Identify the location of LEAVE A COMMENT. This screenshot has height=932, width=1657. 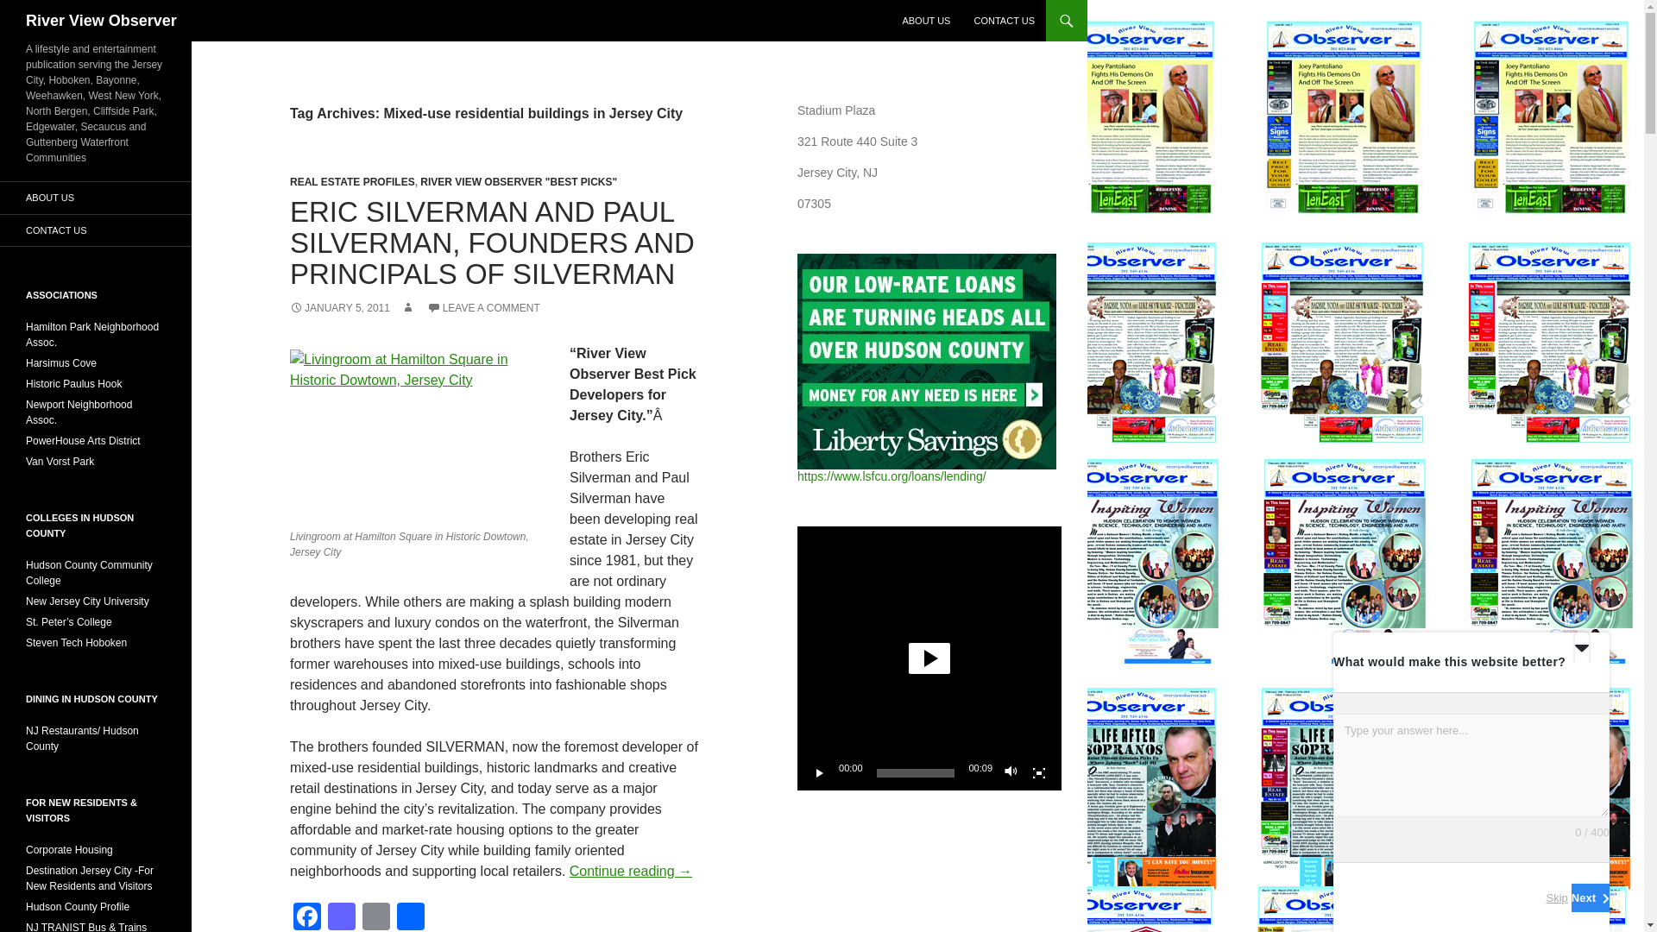
(483, 307).